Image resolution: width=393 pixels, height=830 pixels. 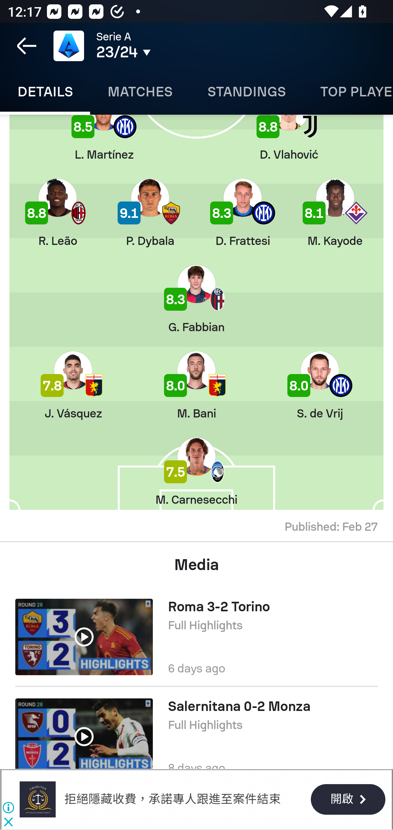 What do you see at coordinates (320, 386) in the screenshot?
I see `S. de Vrij` at bounding box center [320, 386].